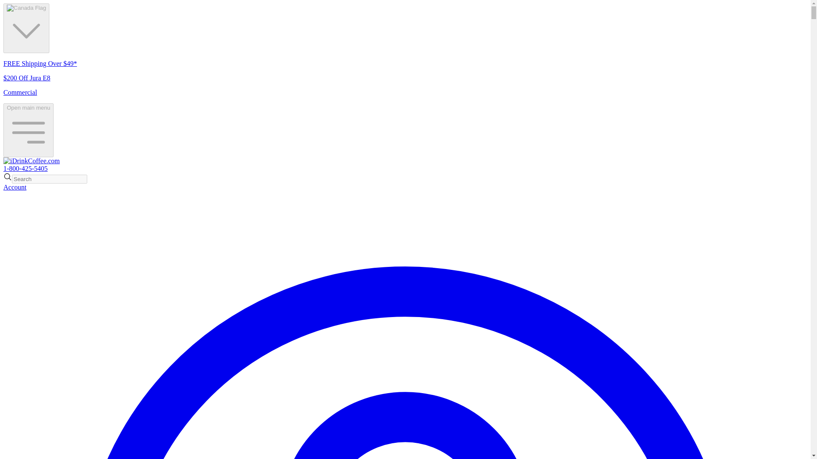 The width and height of the screenshot is (817, 459). Describe the element at coordinates (28, 130) in the screenshot. I see `Open main menu` at that location.